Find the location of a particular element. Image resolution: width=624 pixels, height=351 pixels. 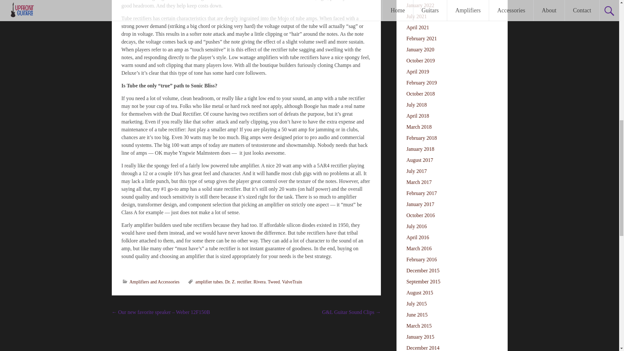

February 2019 is located at coordinates (421, 83).